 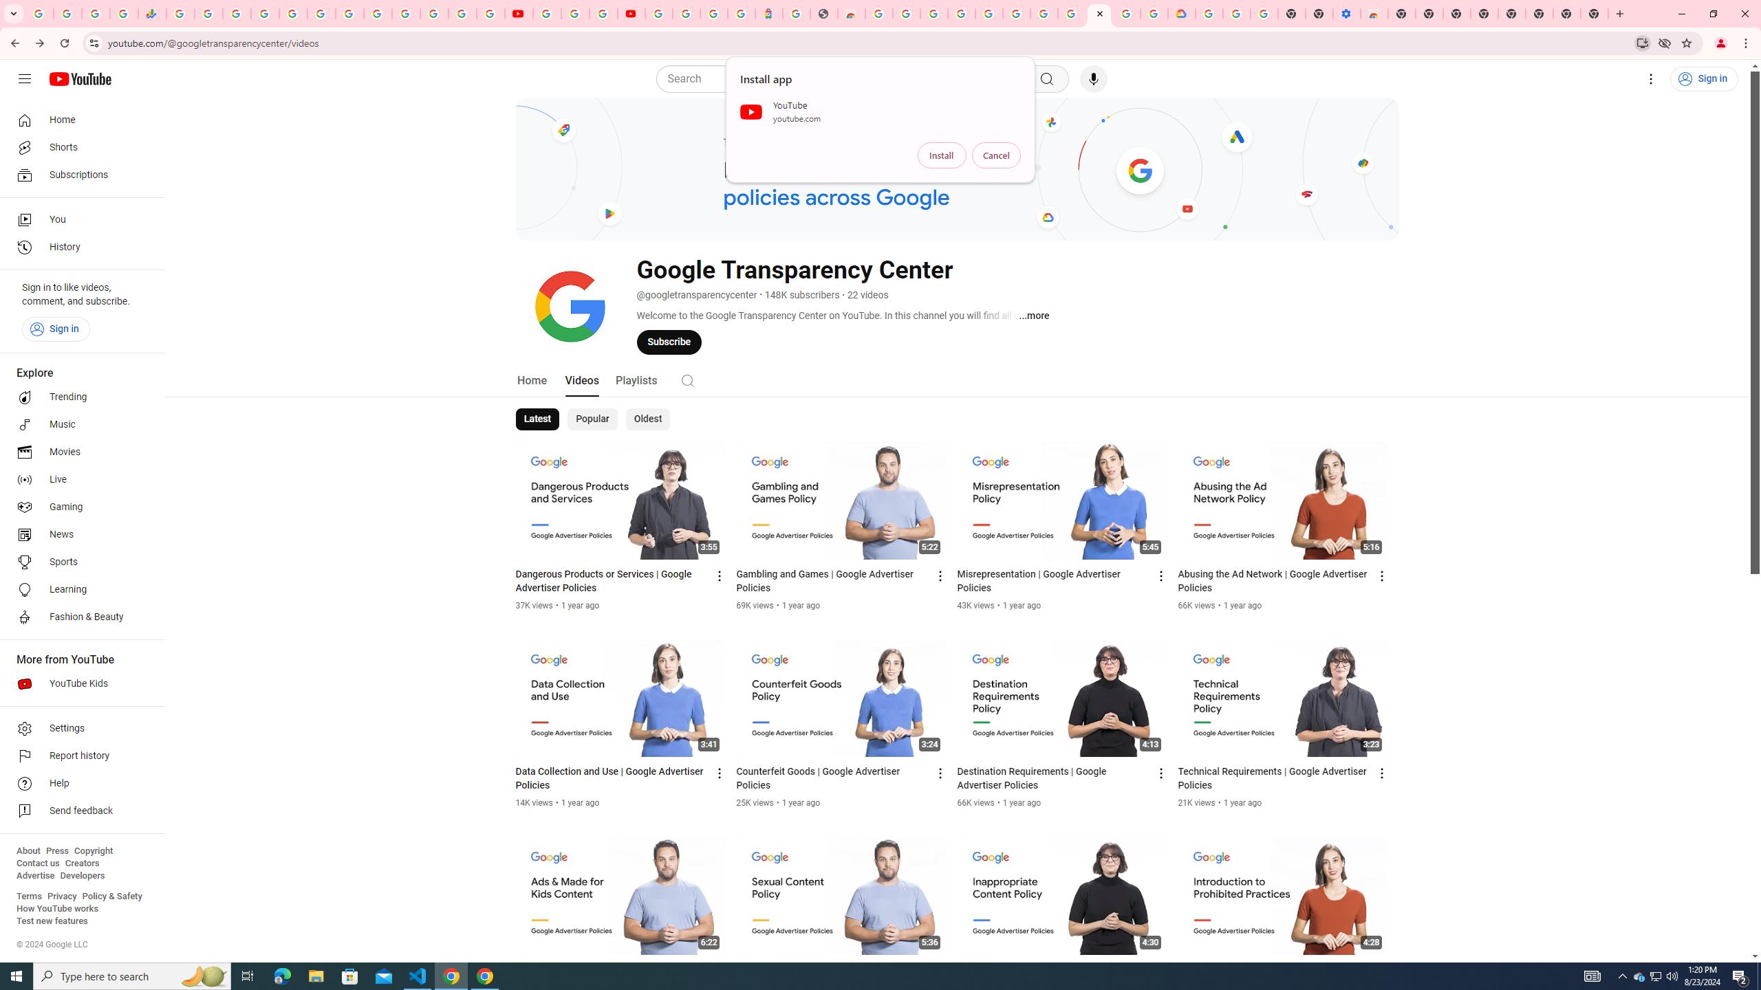 What do you see at coordinates (57, 909) in the screenshot?
I see `How YouTube works` at bounding box center [57, 909].